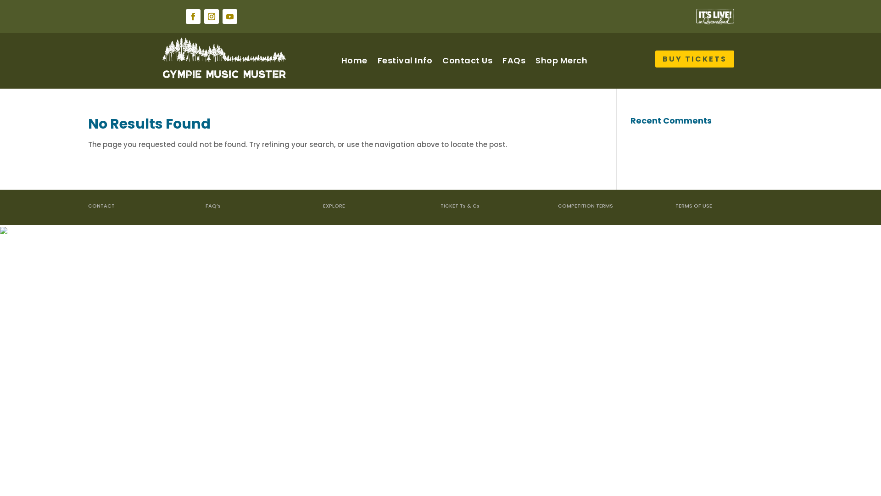 This screenshot has width=881, height=496. I want to click on COMPETITION TERMS, so click(585, 206).